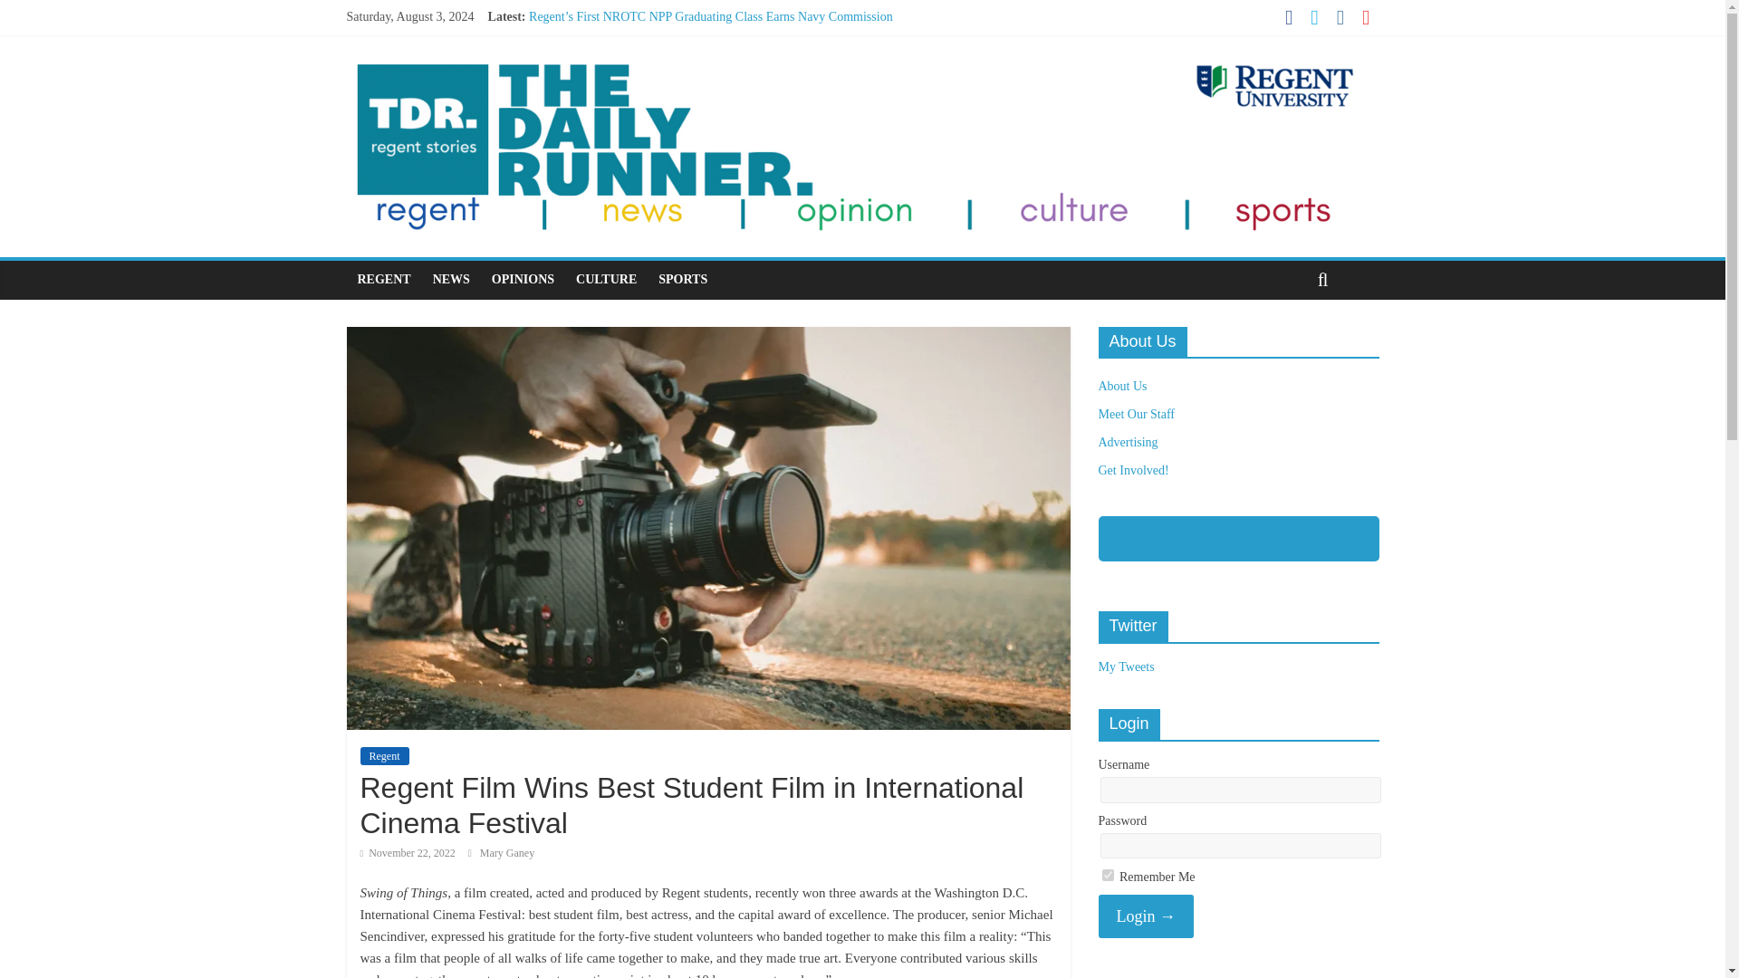  I want to click on Regent, so click(384, 755).